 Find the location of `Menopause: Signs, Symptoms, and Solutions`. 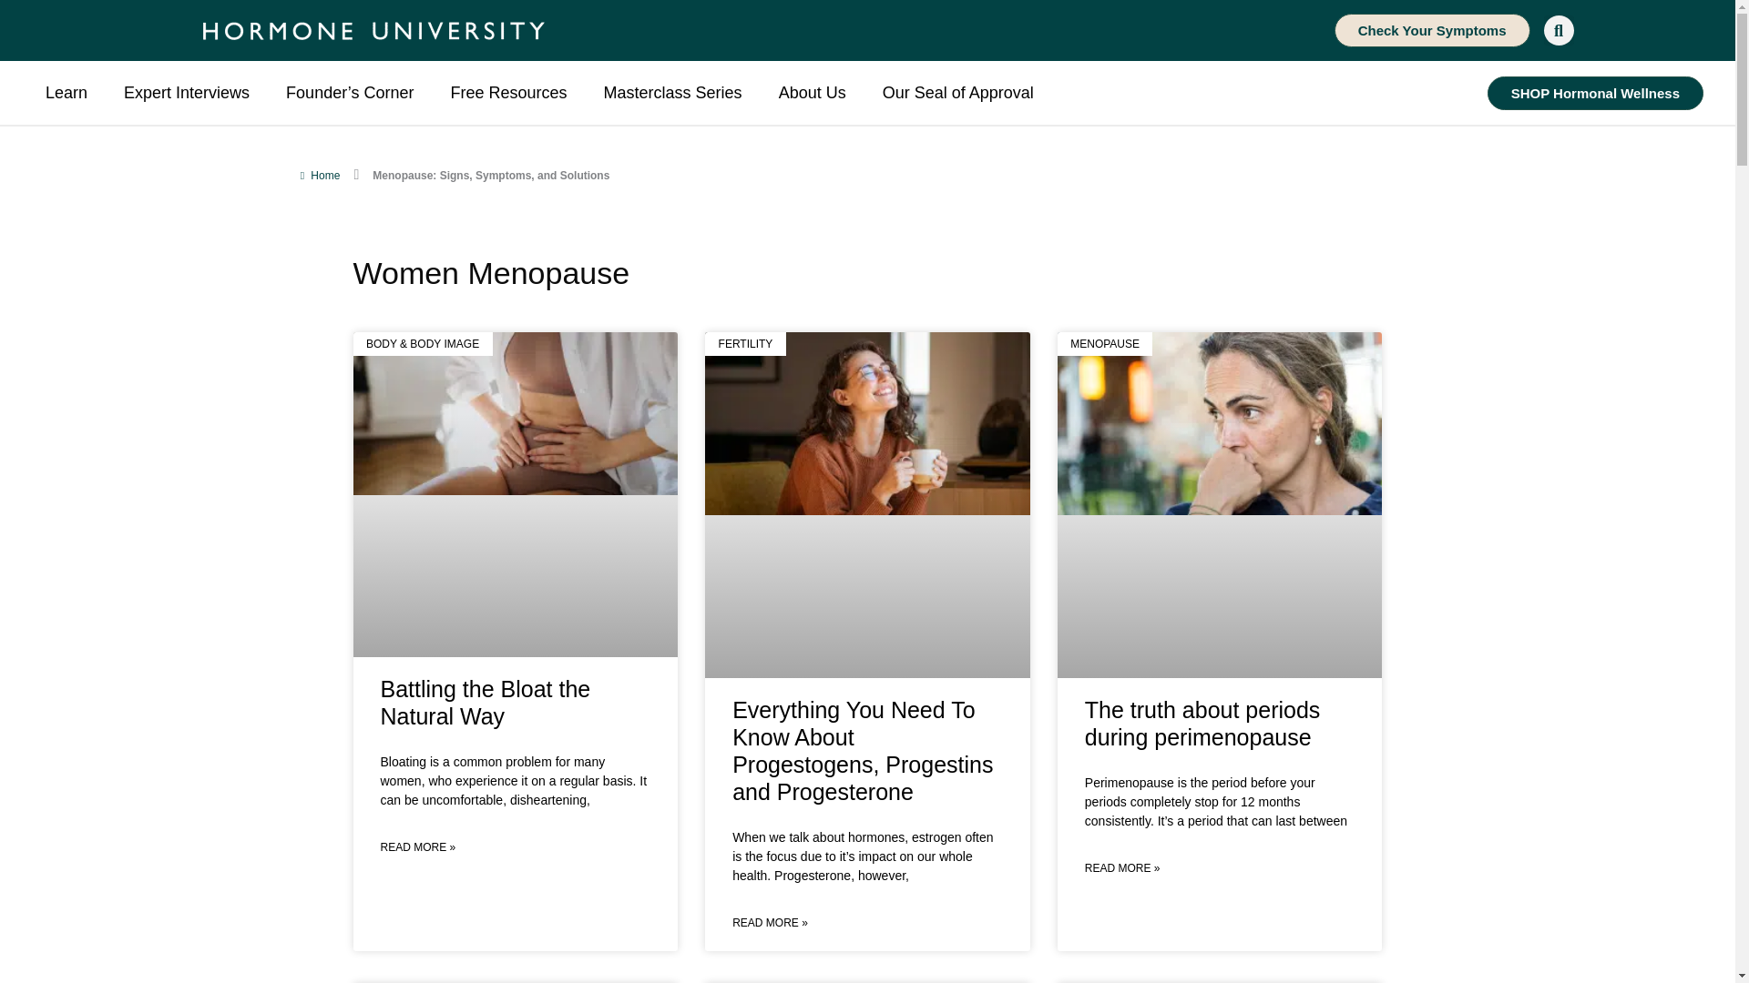

Menopause: Signs, Symptoms, and Solutions is located at coordinates (490, 176).